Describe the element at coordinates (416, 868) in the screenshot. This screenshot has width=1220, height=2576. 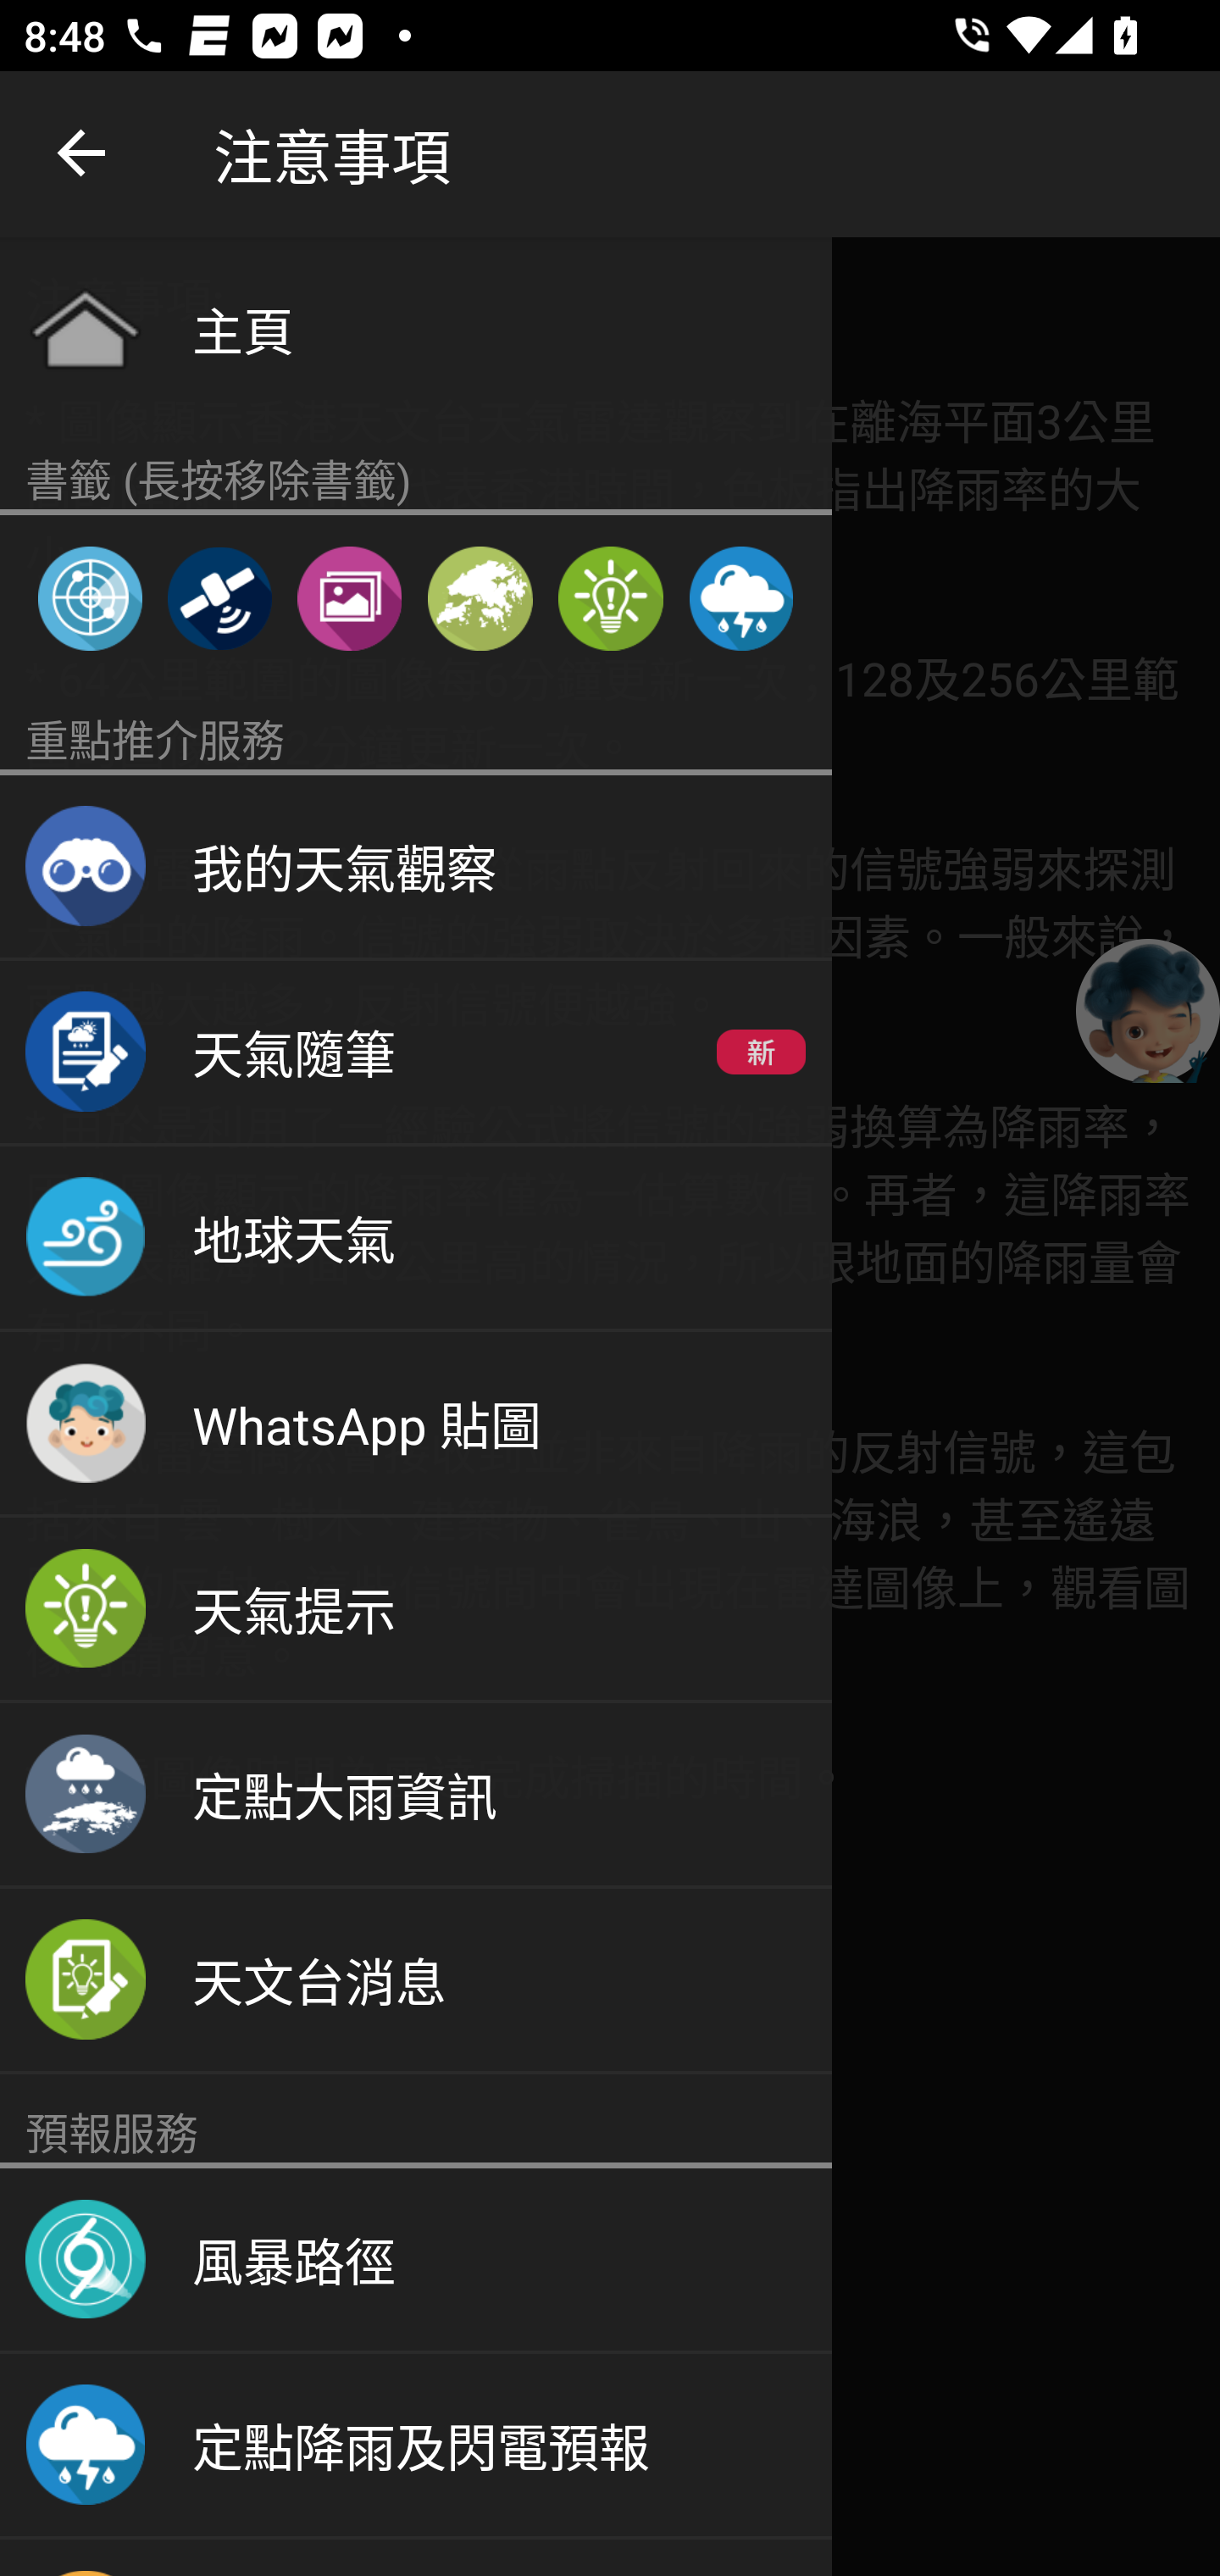
I see `我的天氣觀察` at that location.